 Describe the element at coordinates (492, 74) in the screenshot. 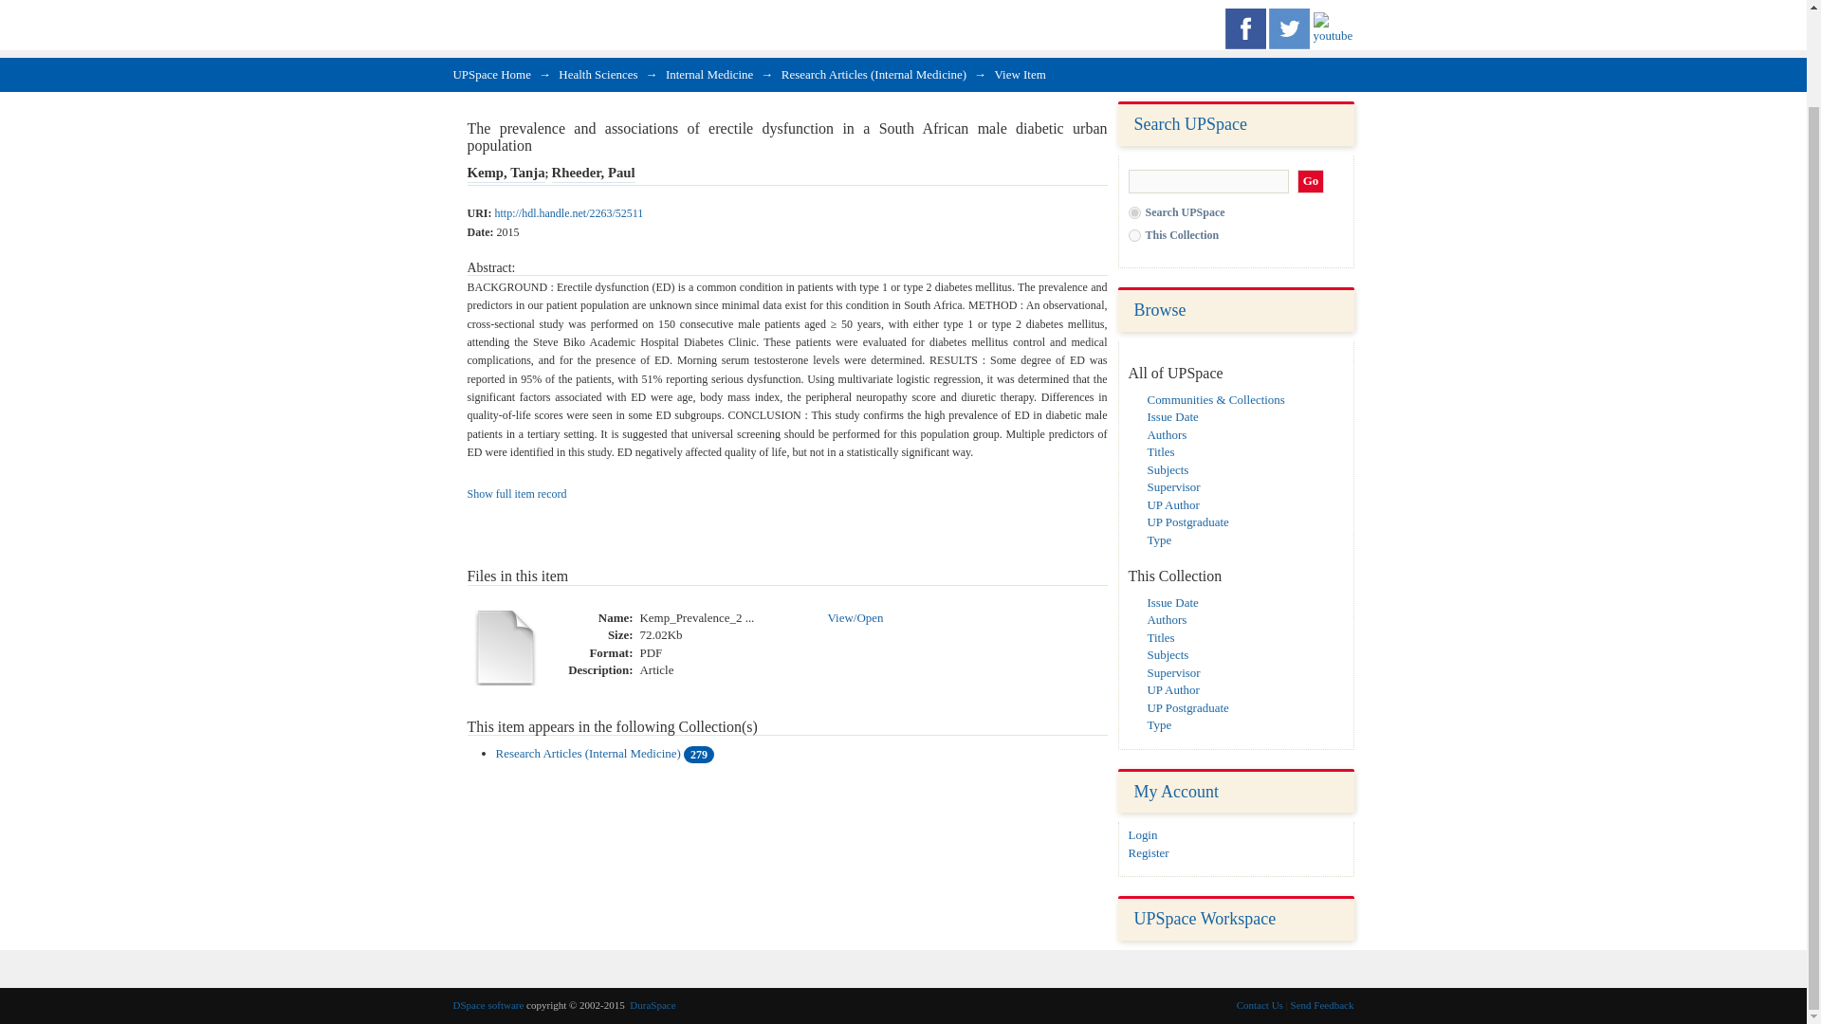

I see `UPSpace Home` at that location.